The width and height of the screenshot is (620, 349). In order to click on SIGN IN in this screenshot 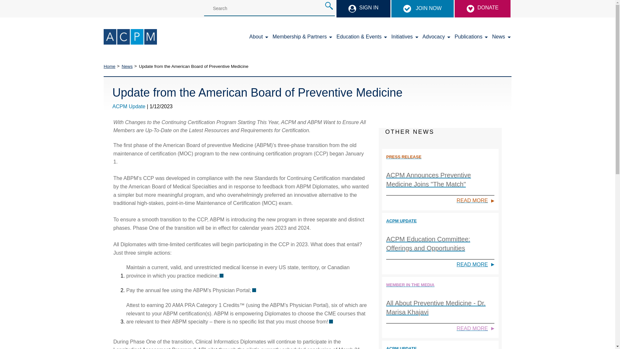, I will do `click(364, 9)`.